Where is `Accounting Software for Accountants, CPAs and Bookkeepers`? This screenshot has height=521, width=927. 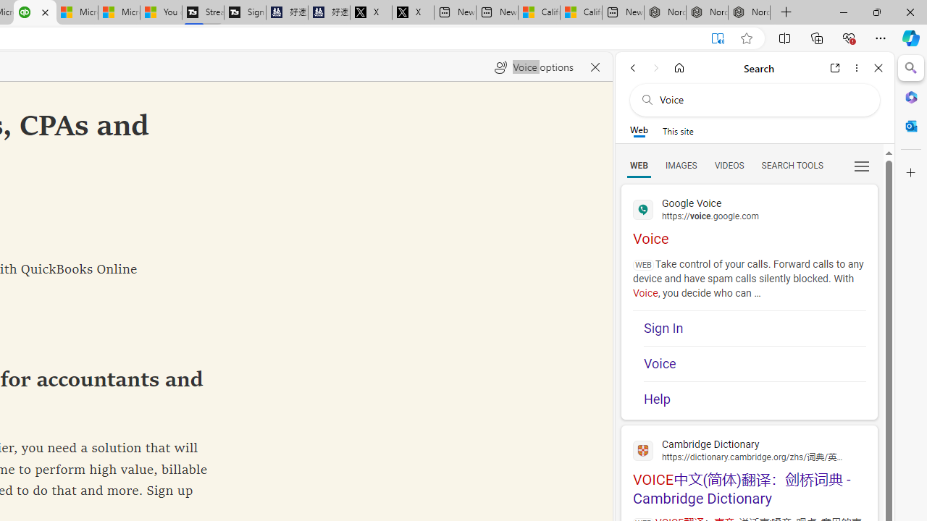
Accounting Software for Accountants, CPAs and Bookkeepers is located at coordinates (35, 13).